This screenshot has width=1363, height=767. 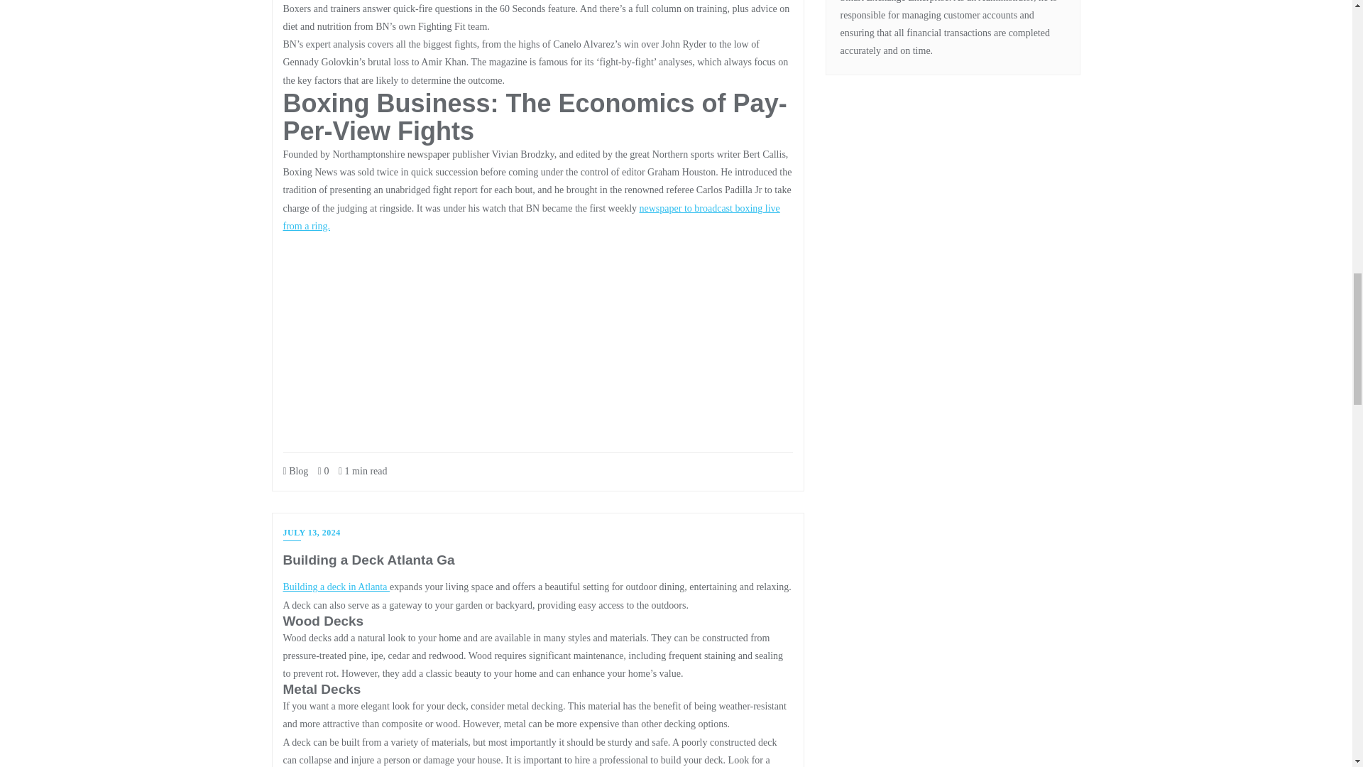 What do you see at coordinates (335, 587) in the screenshot?
I see `Building a deck in Atlanta` at bounding box center [335, 587].